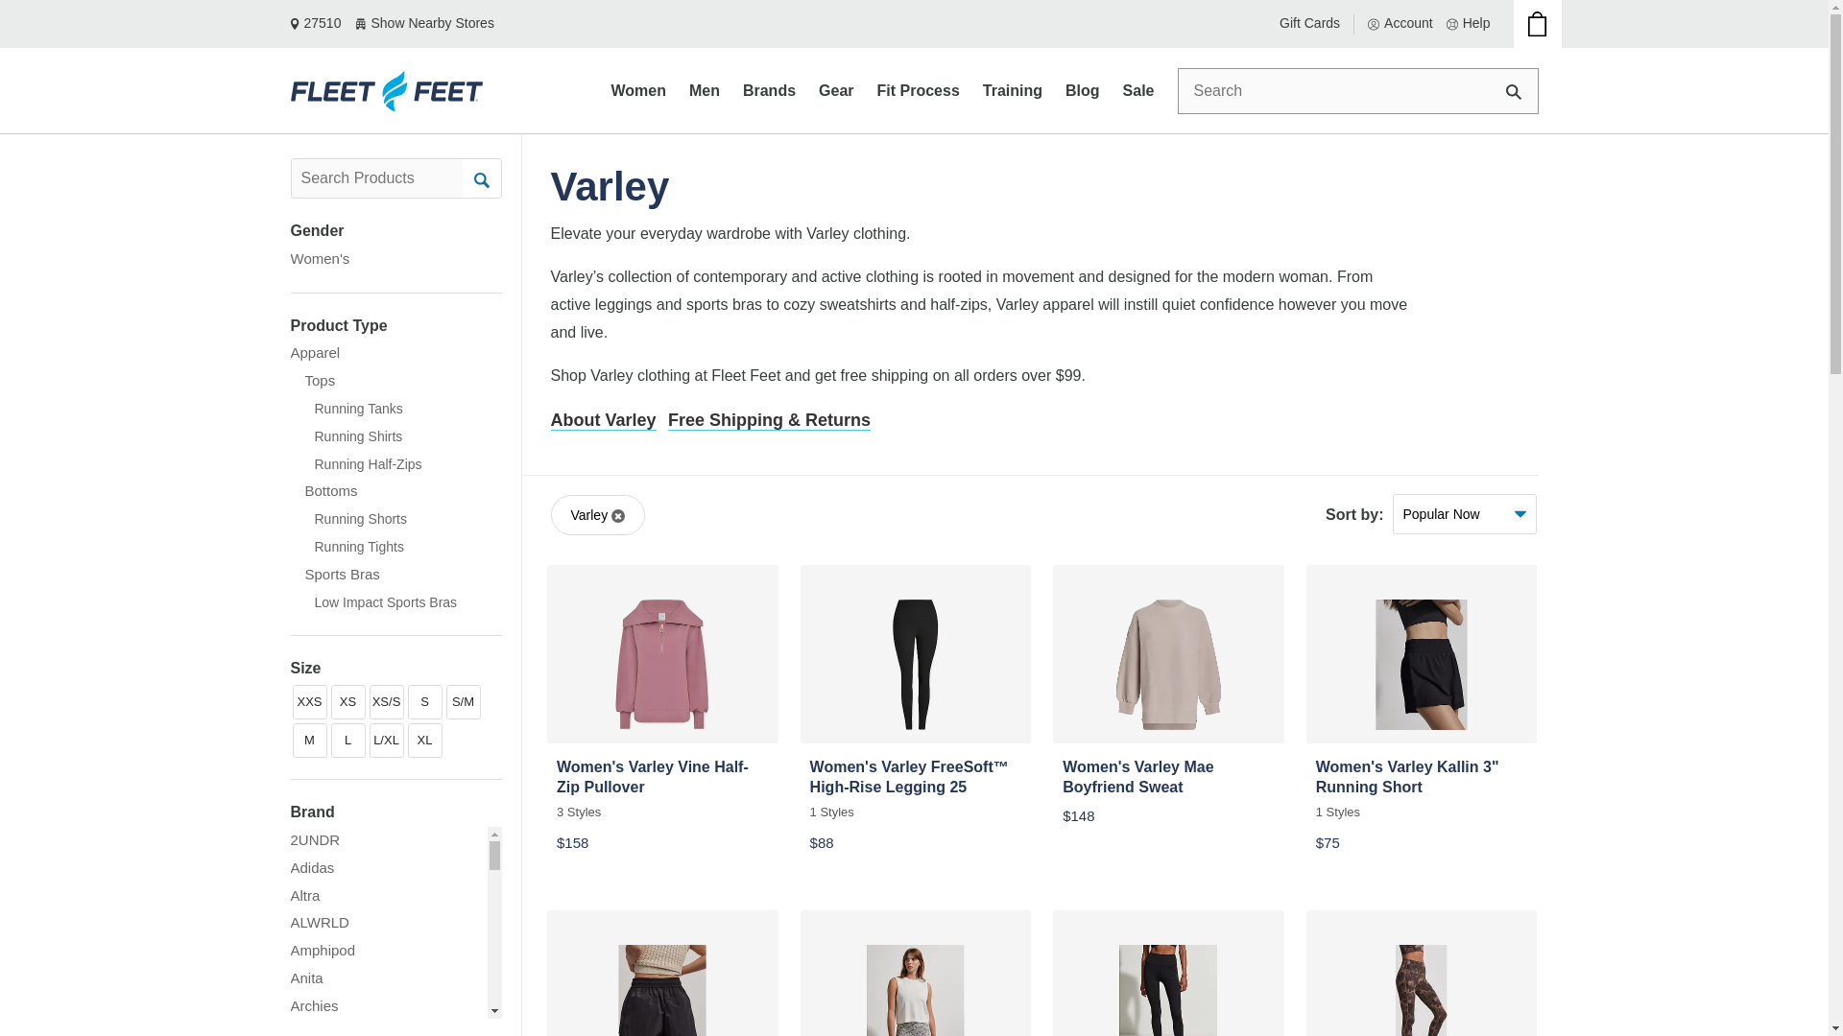  I want to click on Type: Running Tanks, so click(346, 409).